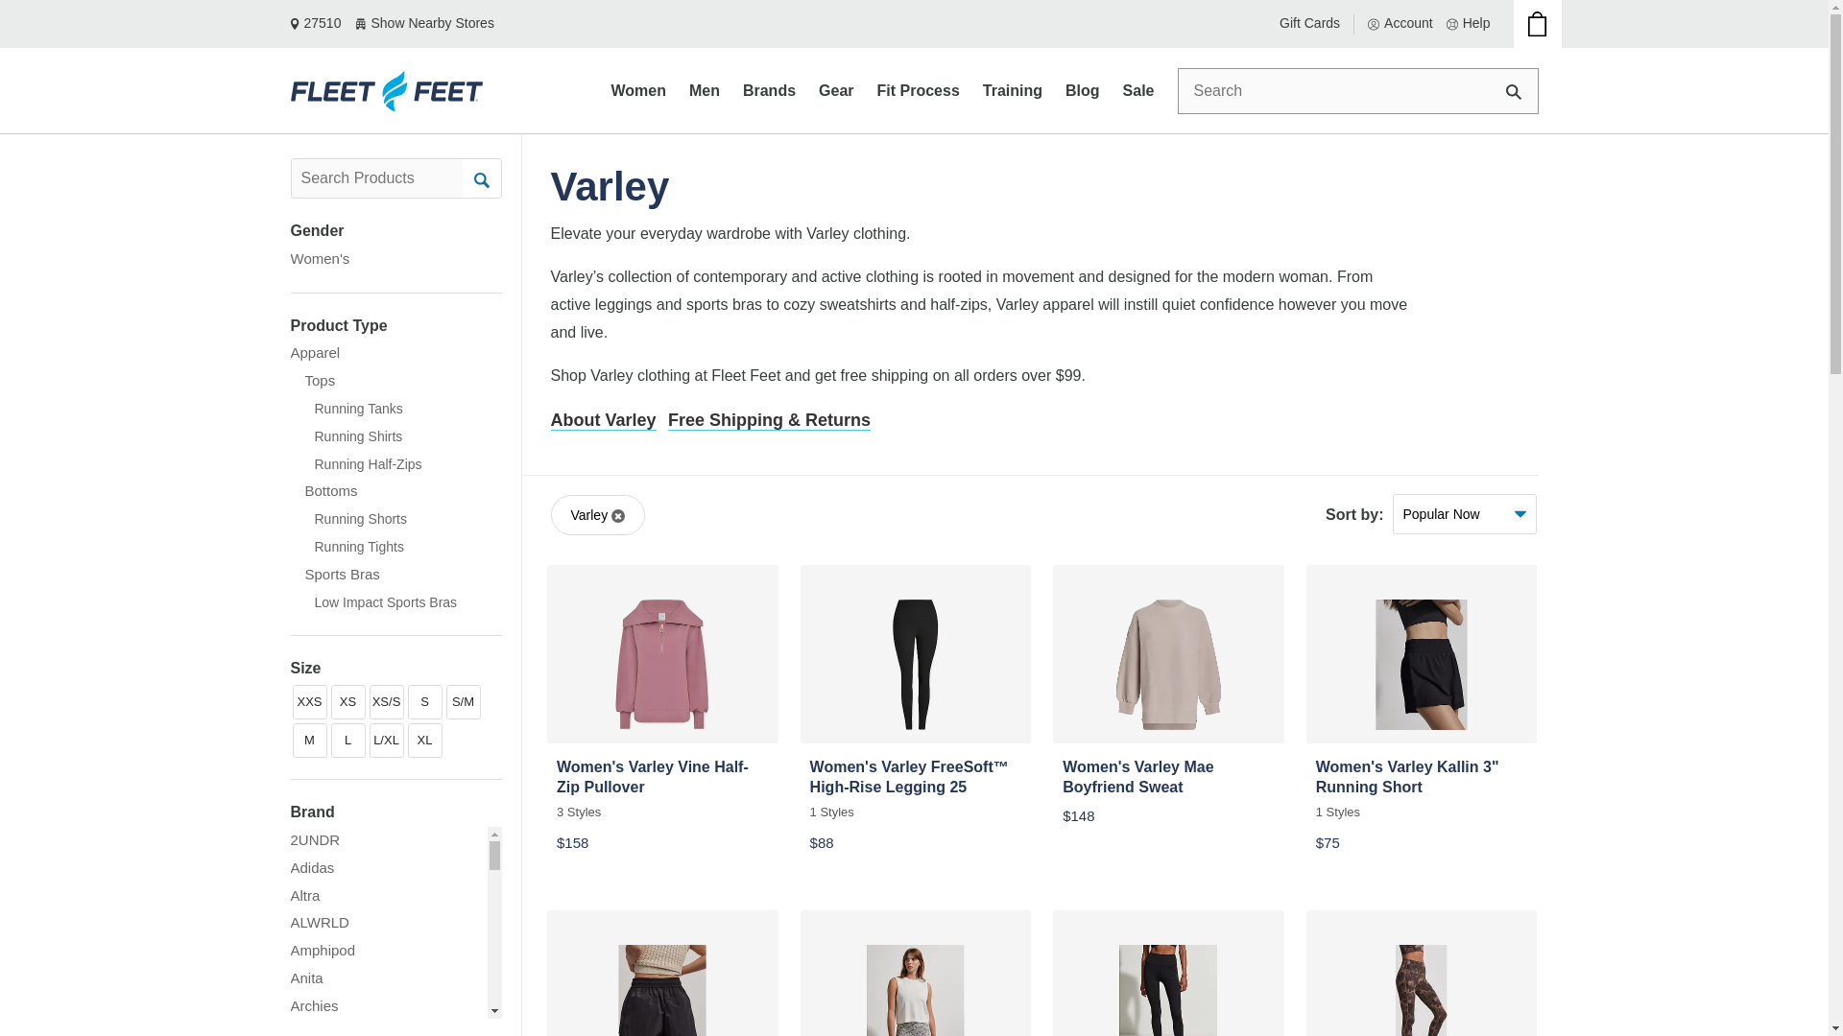  I want to click on Type: Running Tanks, so click(346, 409).